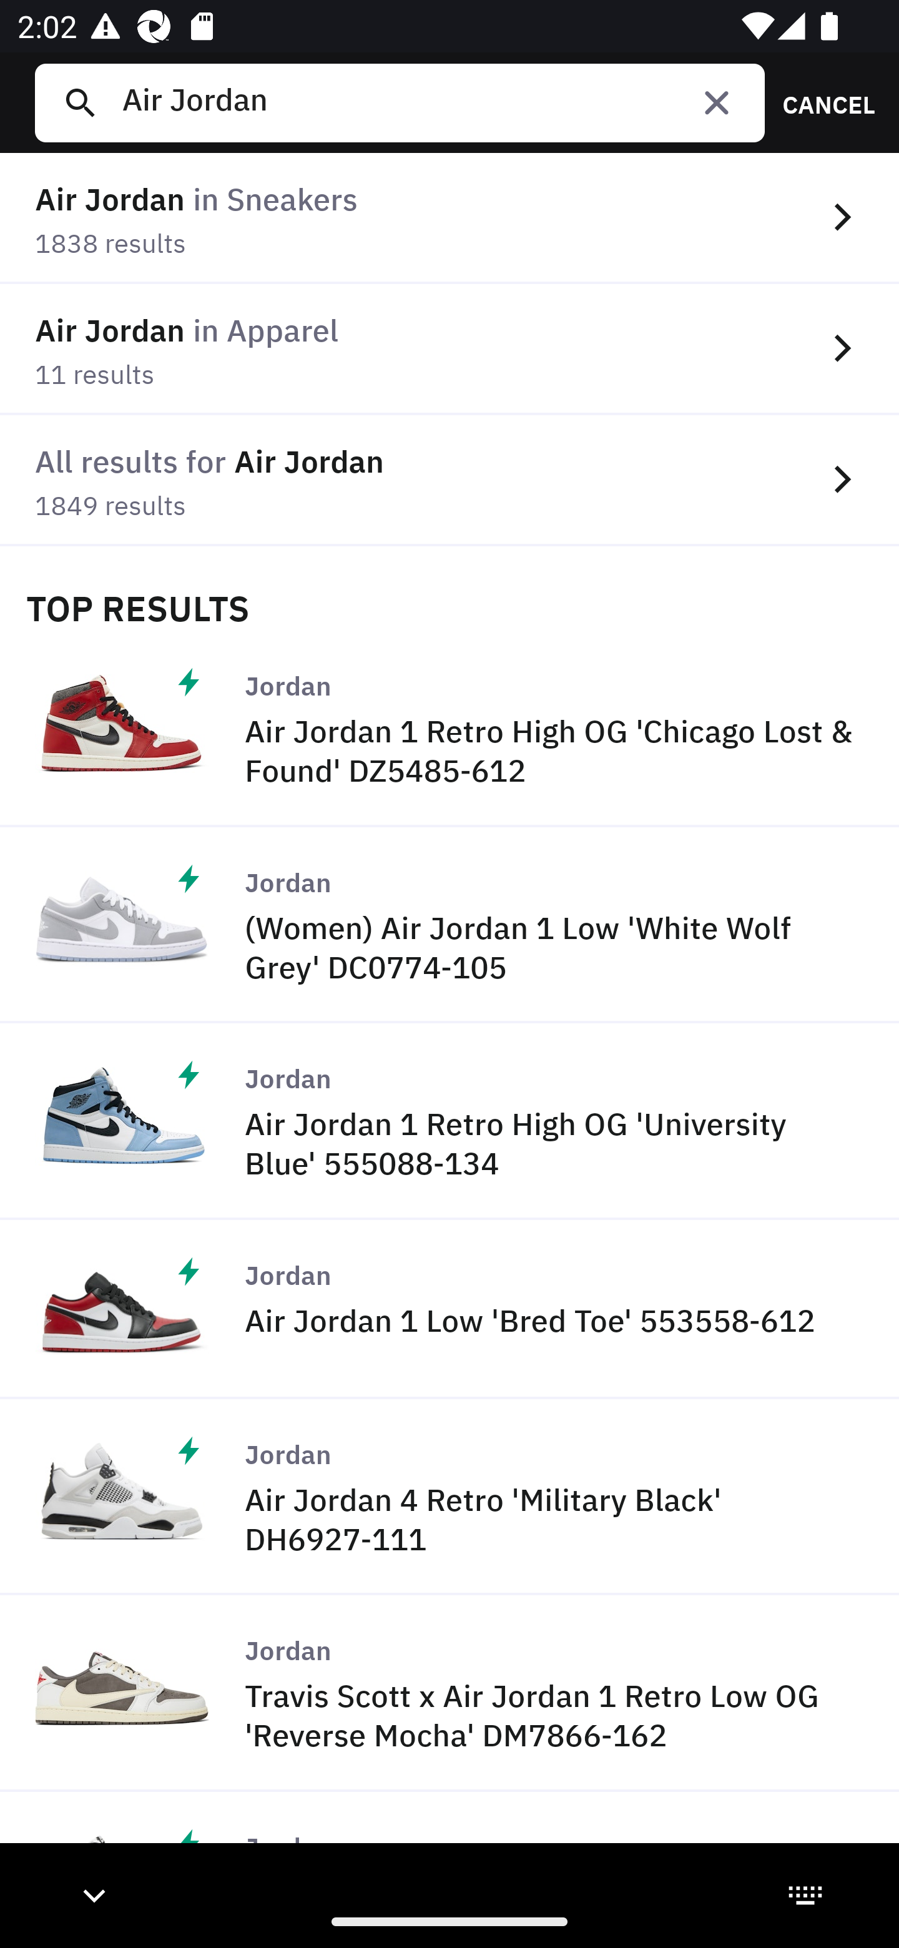 The height and width of the screenshot is (1948, 899). Describe the element at coordinates (820, 102) in the screenshot. I see `CANCEL` at that location.